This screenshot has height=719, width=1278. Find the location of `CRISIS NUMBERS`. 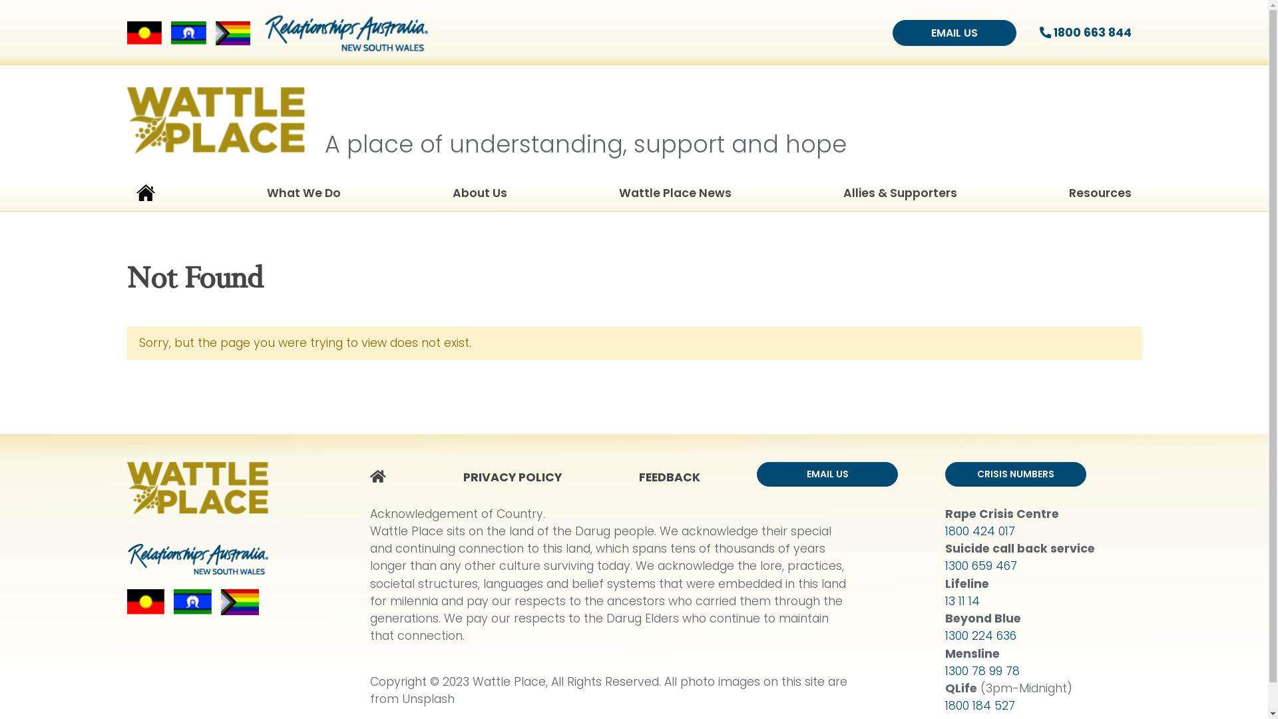

CRISIS NUMBERS is located at coordinates (1016, 474).